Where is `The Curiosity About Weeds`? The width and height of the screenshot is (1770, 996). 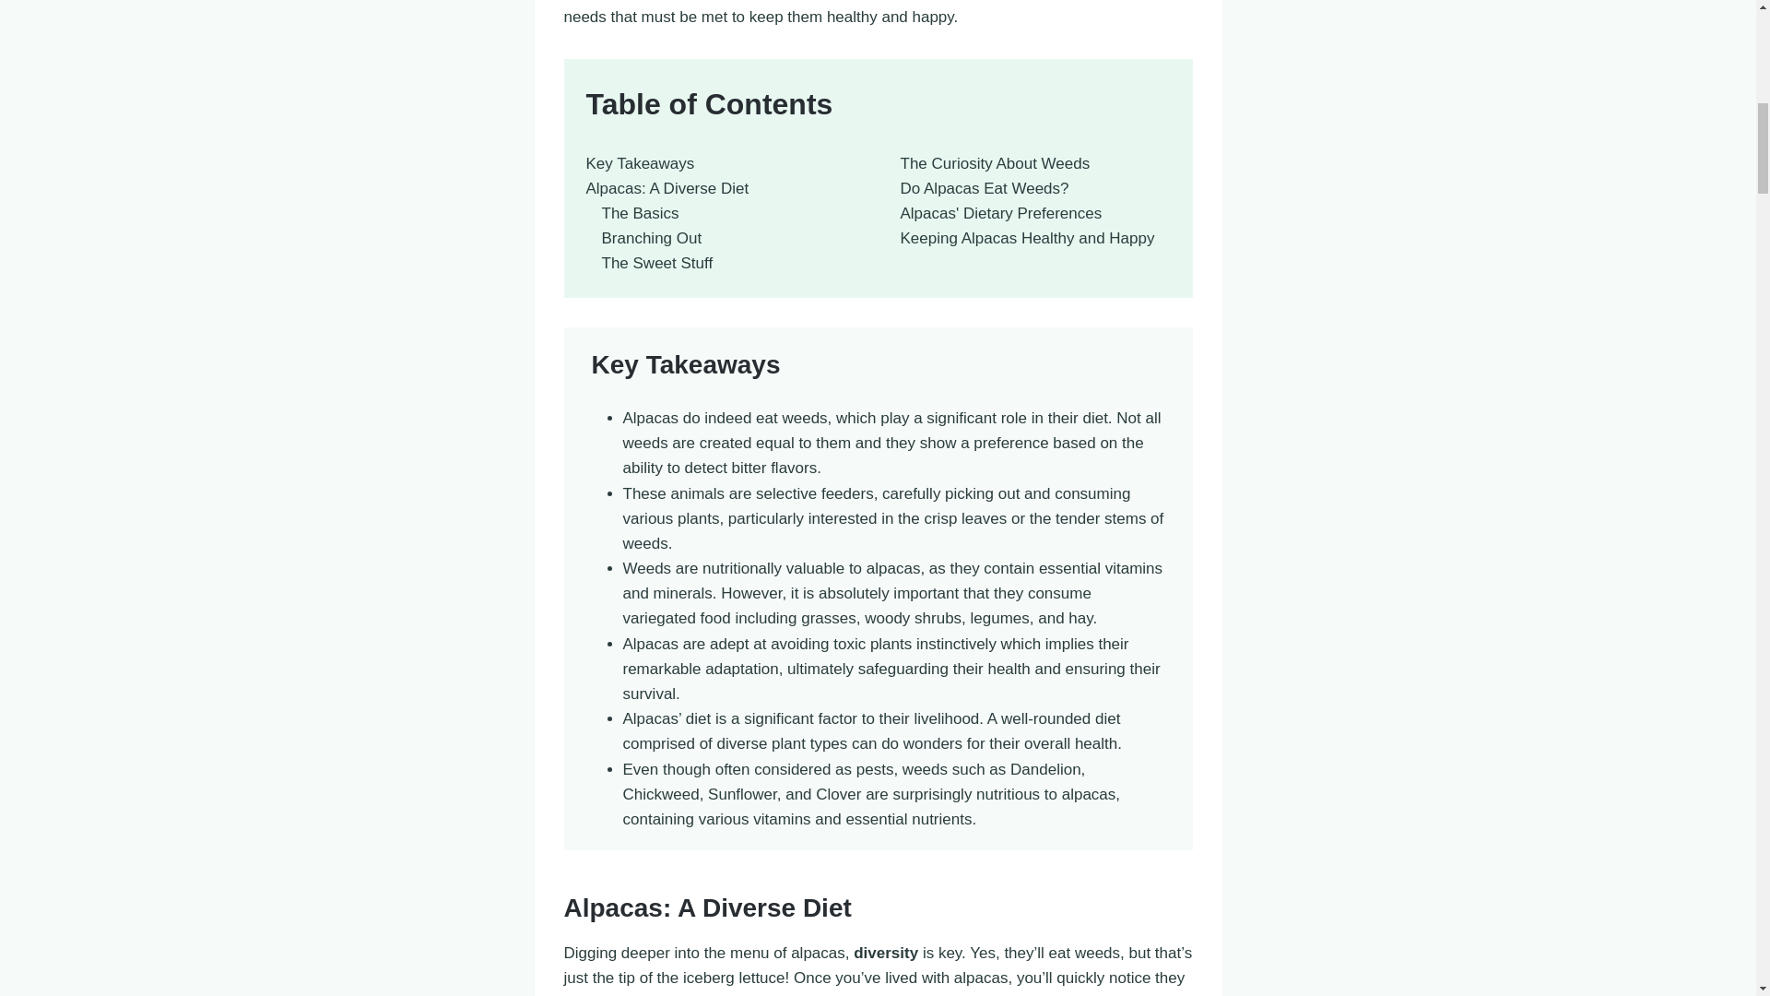 The Curiosity About Weeds is located at coordinates (994, 163).